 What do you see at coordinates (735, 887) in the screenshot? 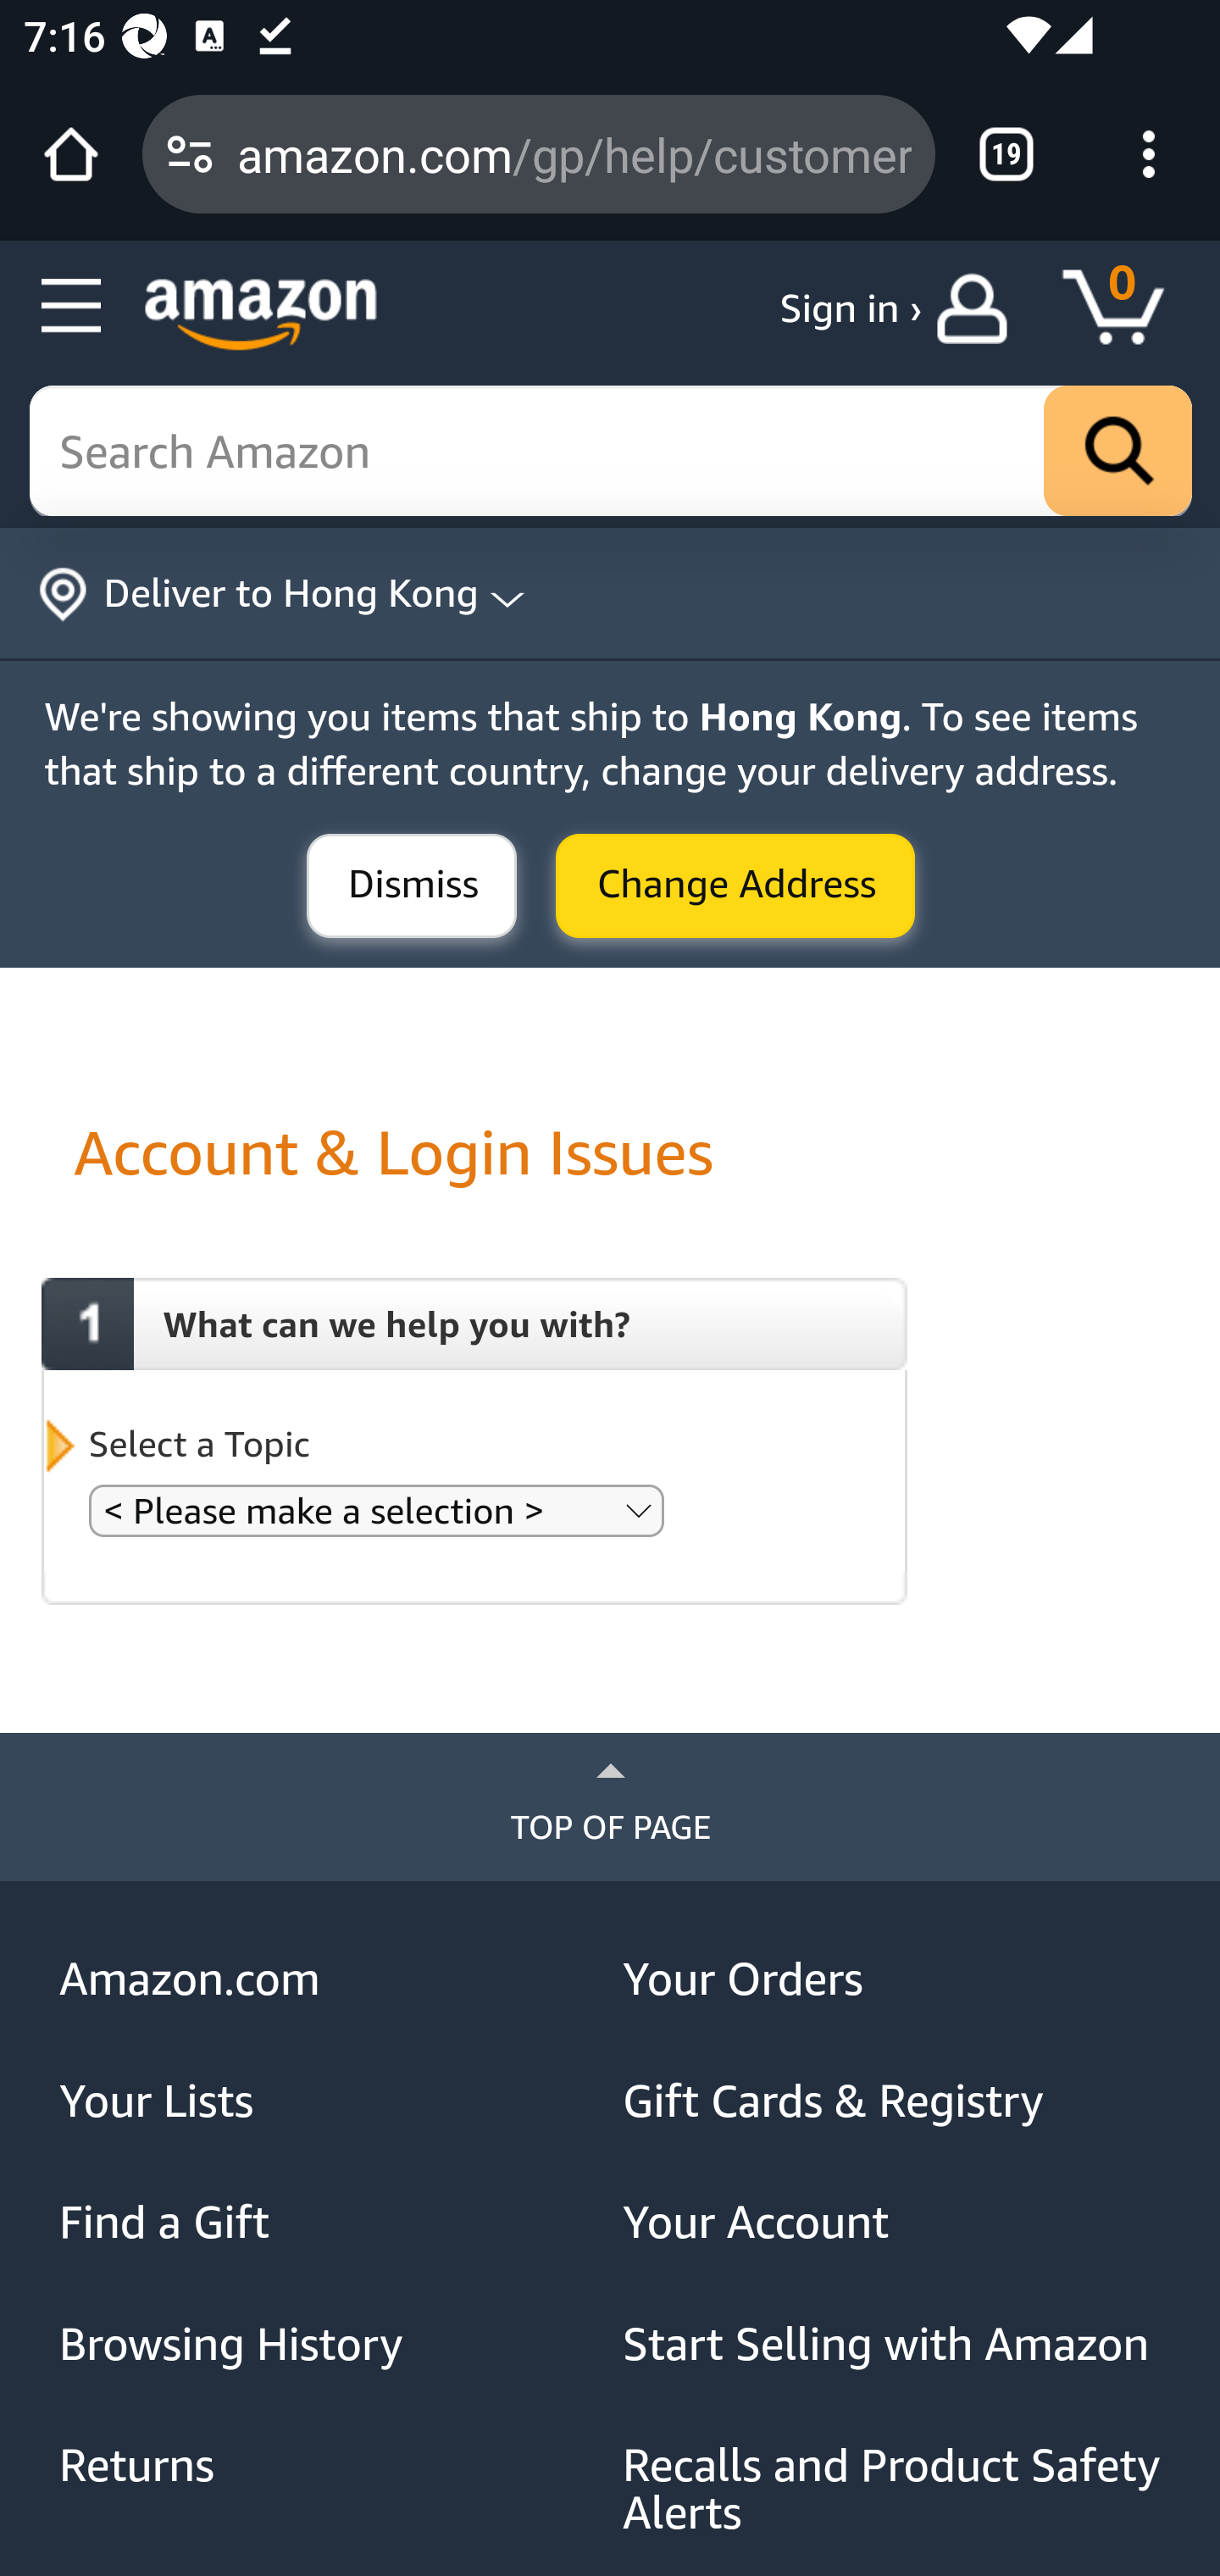
I see `Submit` at bounding box center [735, 887].